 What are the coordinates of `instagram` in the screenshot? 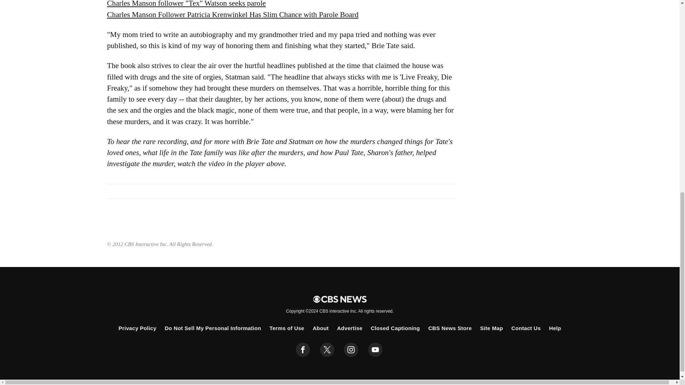 It's located at (351, 350).